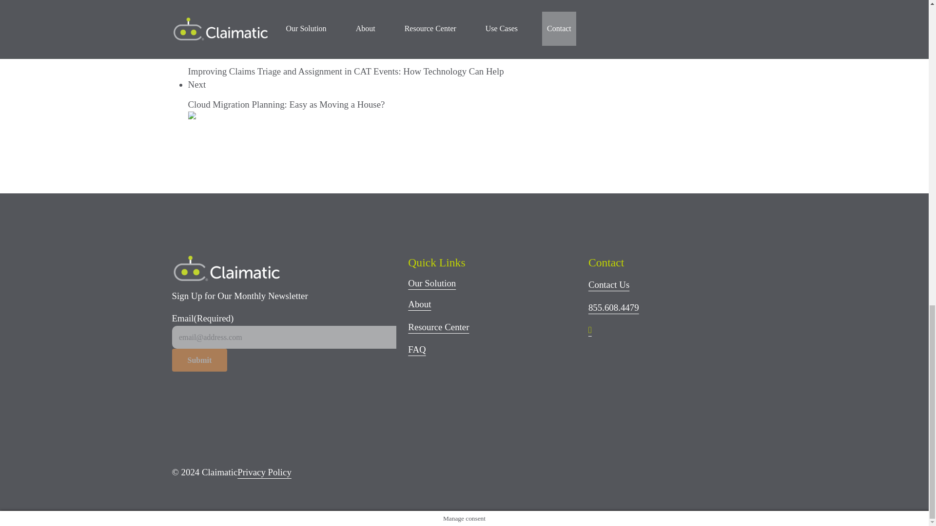  Describe the element at coordinates (438, 326) in the screenshot. I see `Resource Center` at that location.